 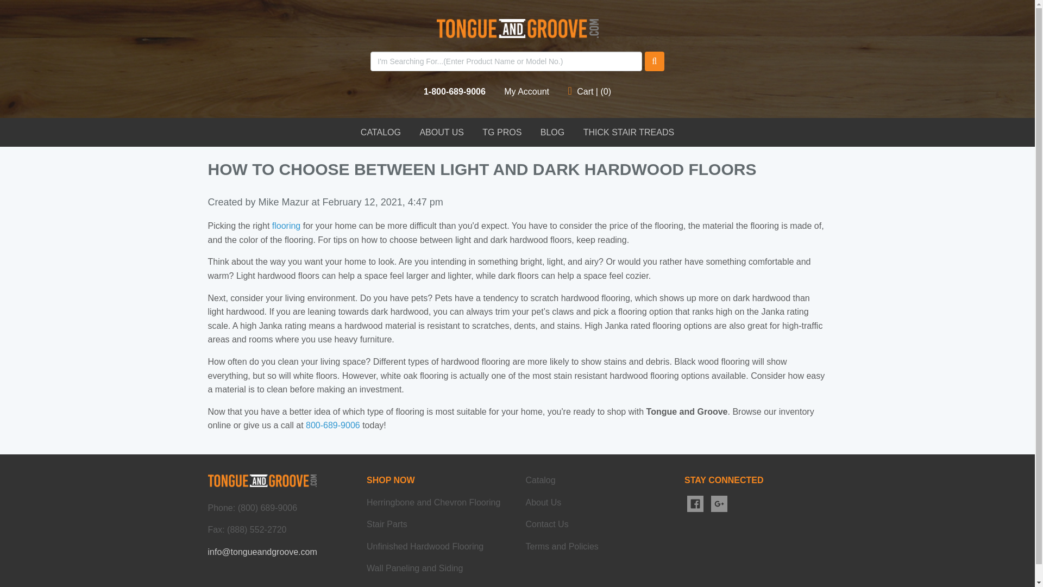 What do you see at coordinates (629, 133) in the screenshot?
I see `THICK STAIR TREADS` at bounding box center [629, 133].